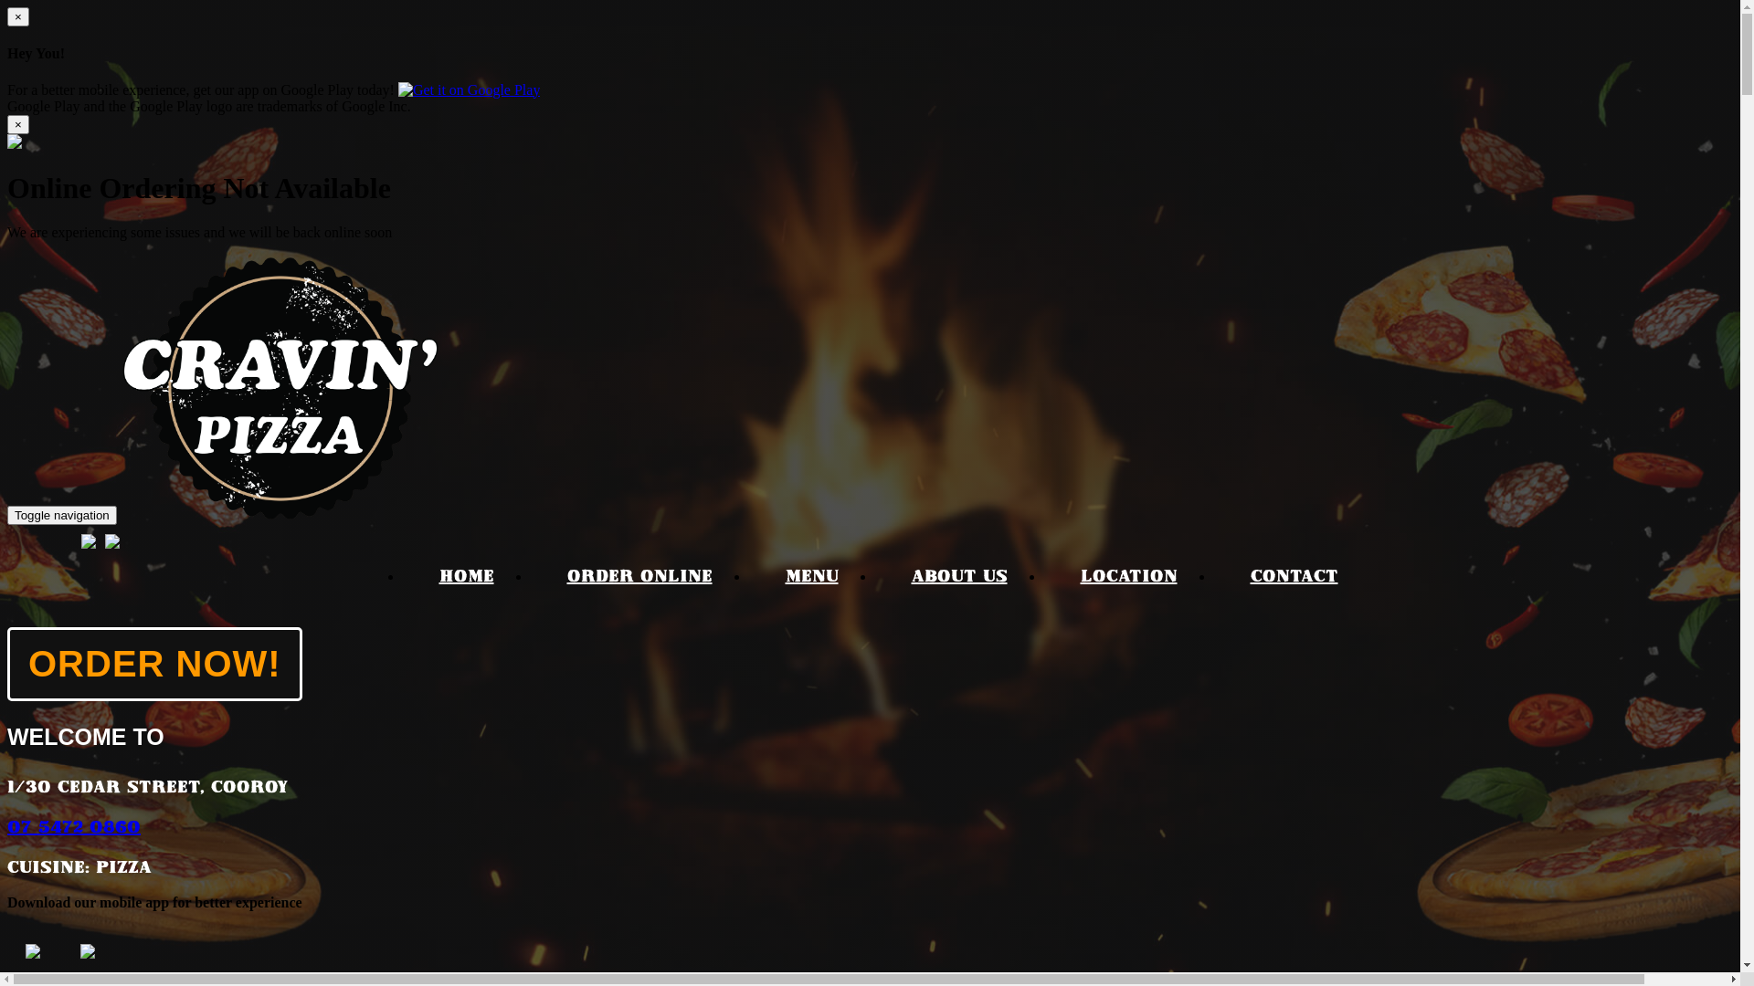 The width and height of the screenshot is (1754, 986). I want to click on CONTACT, so click(1294, 578).